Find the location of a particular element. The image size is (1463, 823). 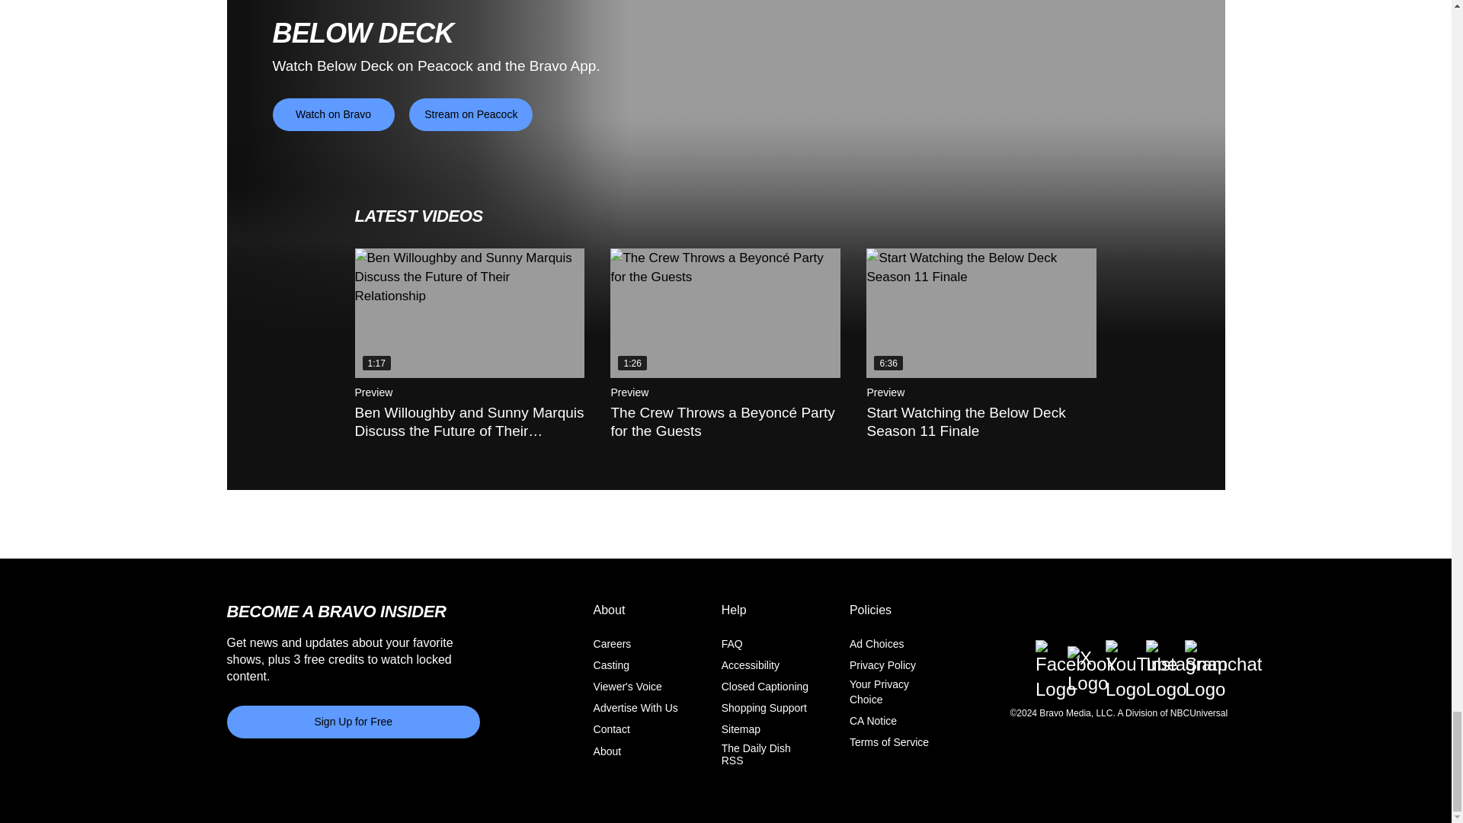

Start Watching the Below Deck Season 11 Finale is located at coordinates (981, 312).